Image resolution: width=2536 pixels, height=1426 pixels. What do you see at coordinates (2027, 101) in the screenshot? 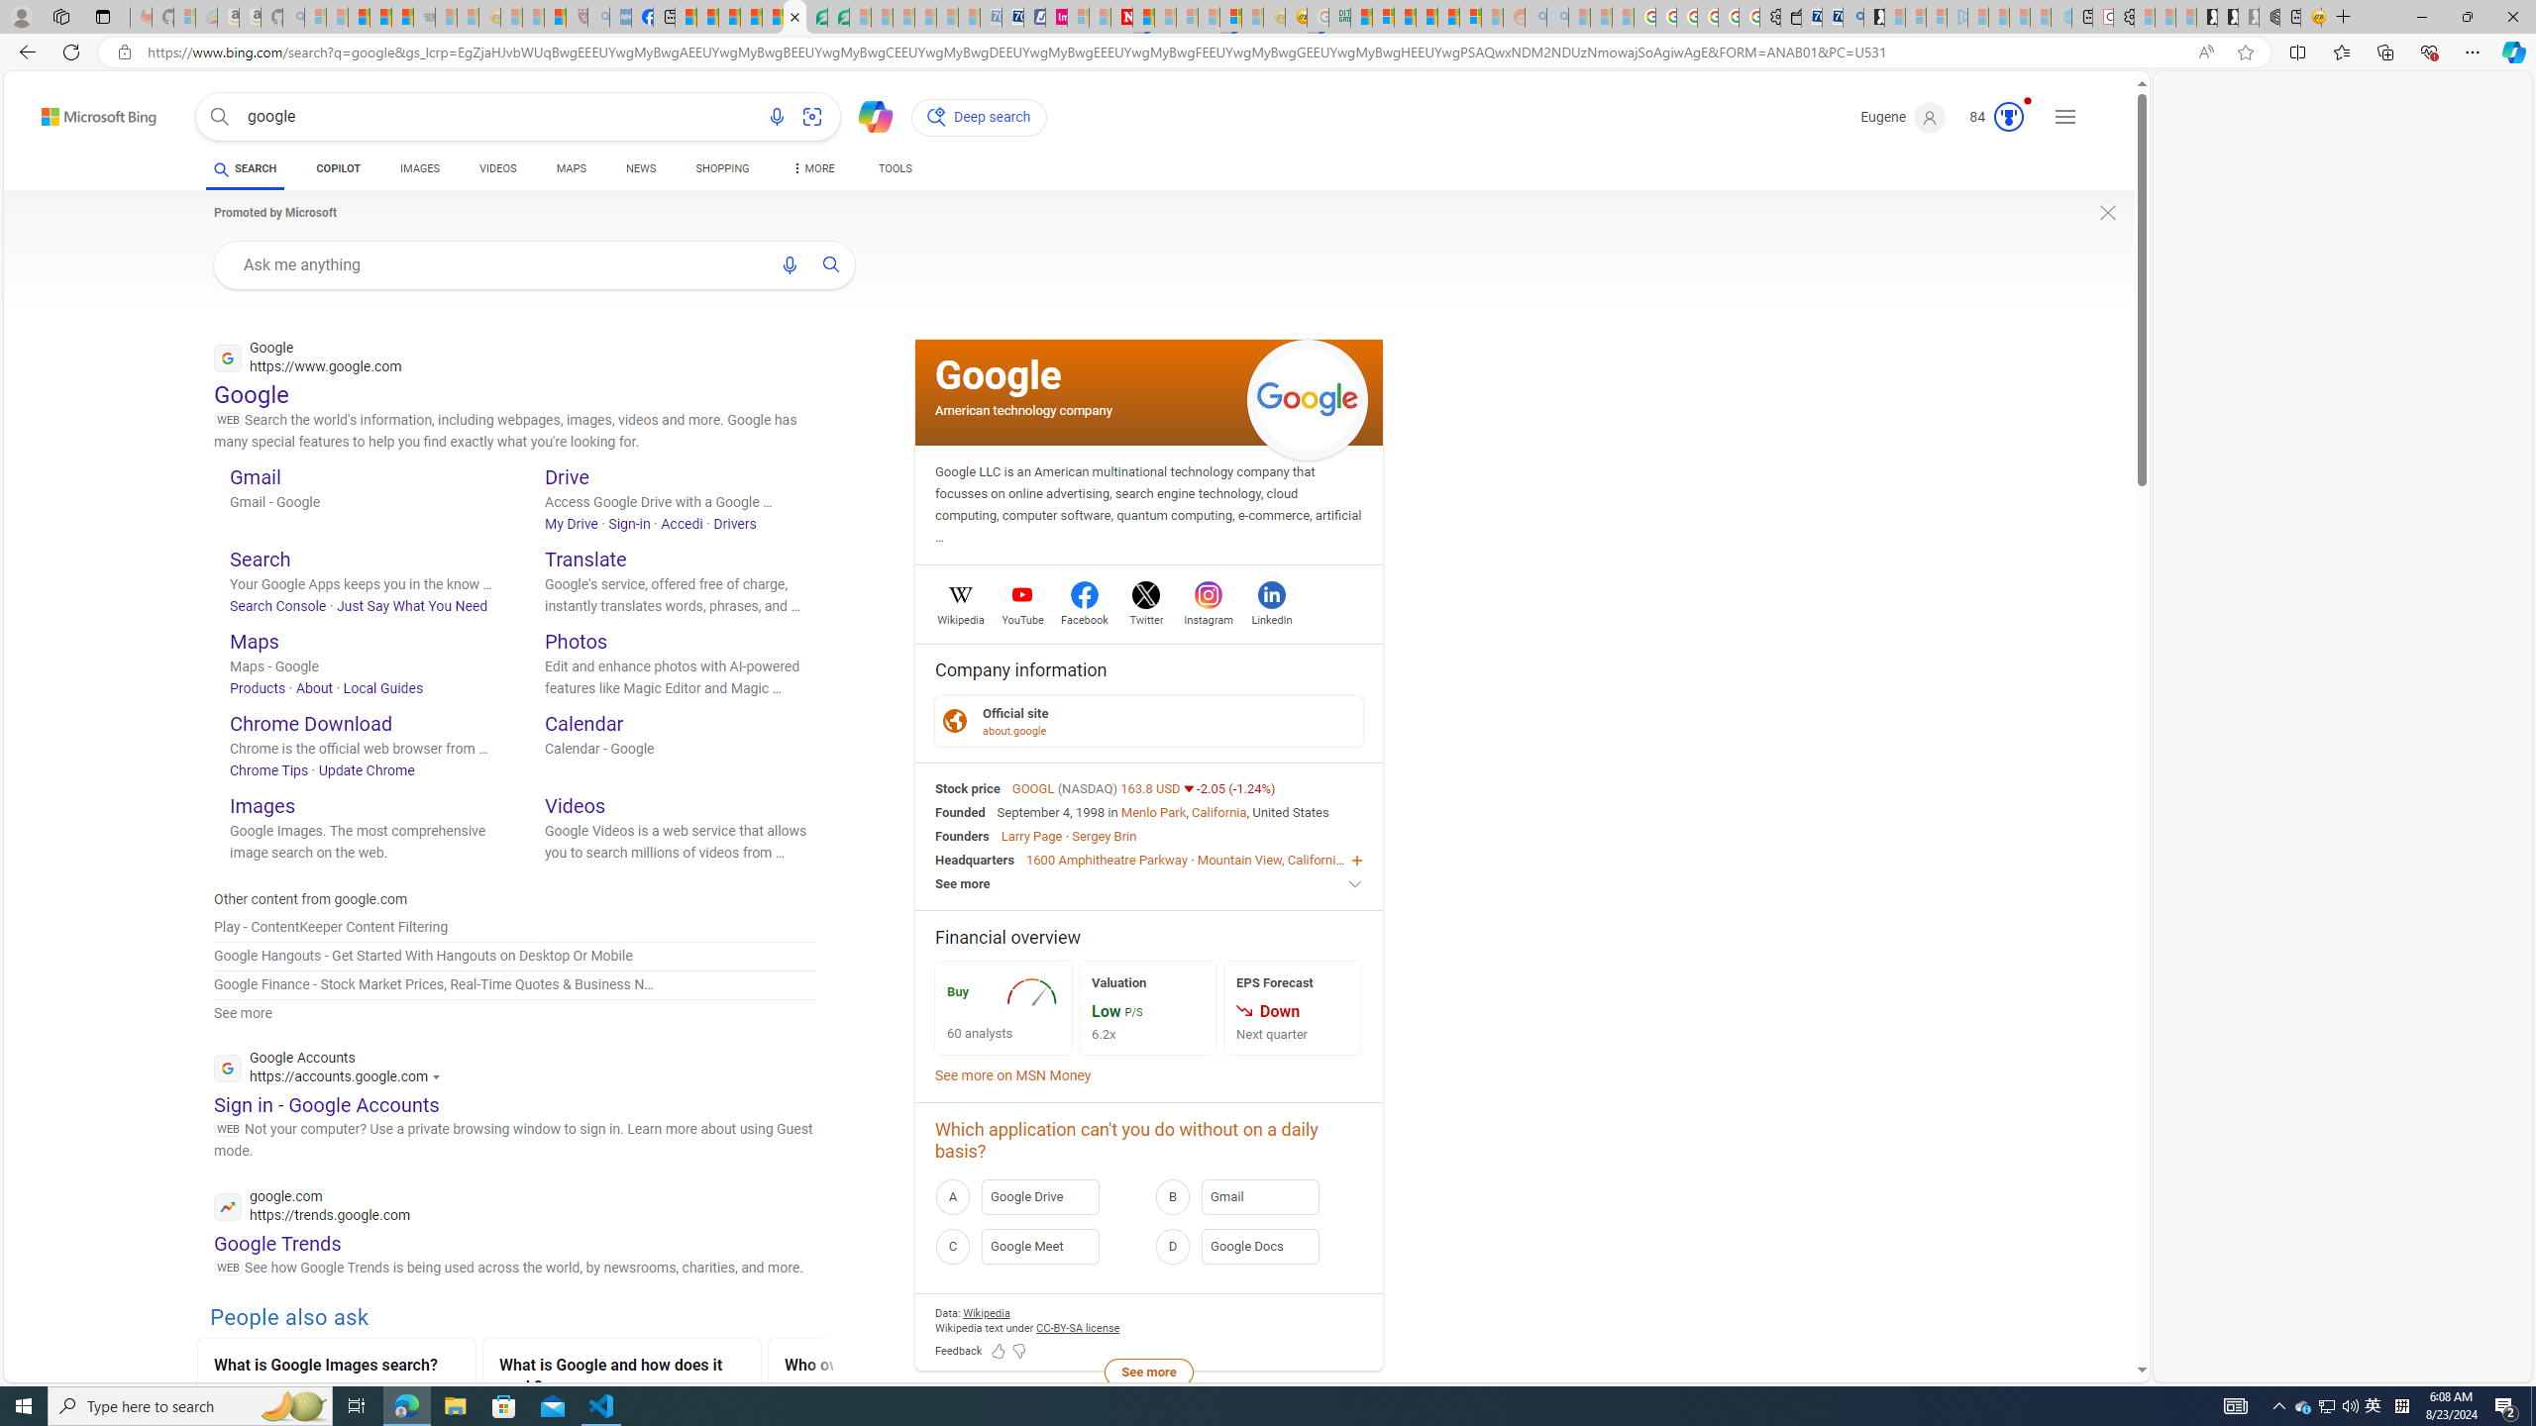
I see `Animation` at bounding box center [2027, 101].